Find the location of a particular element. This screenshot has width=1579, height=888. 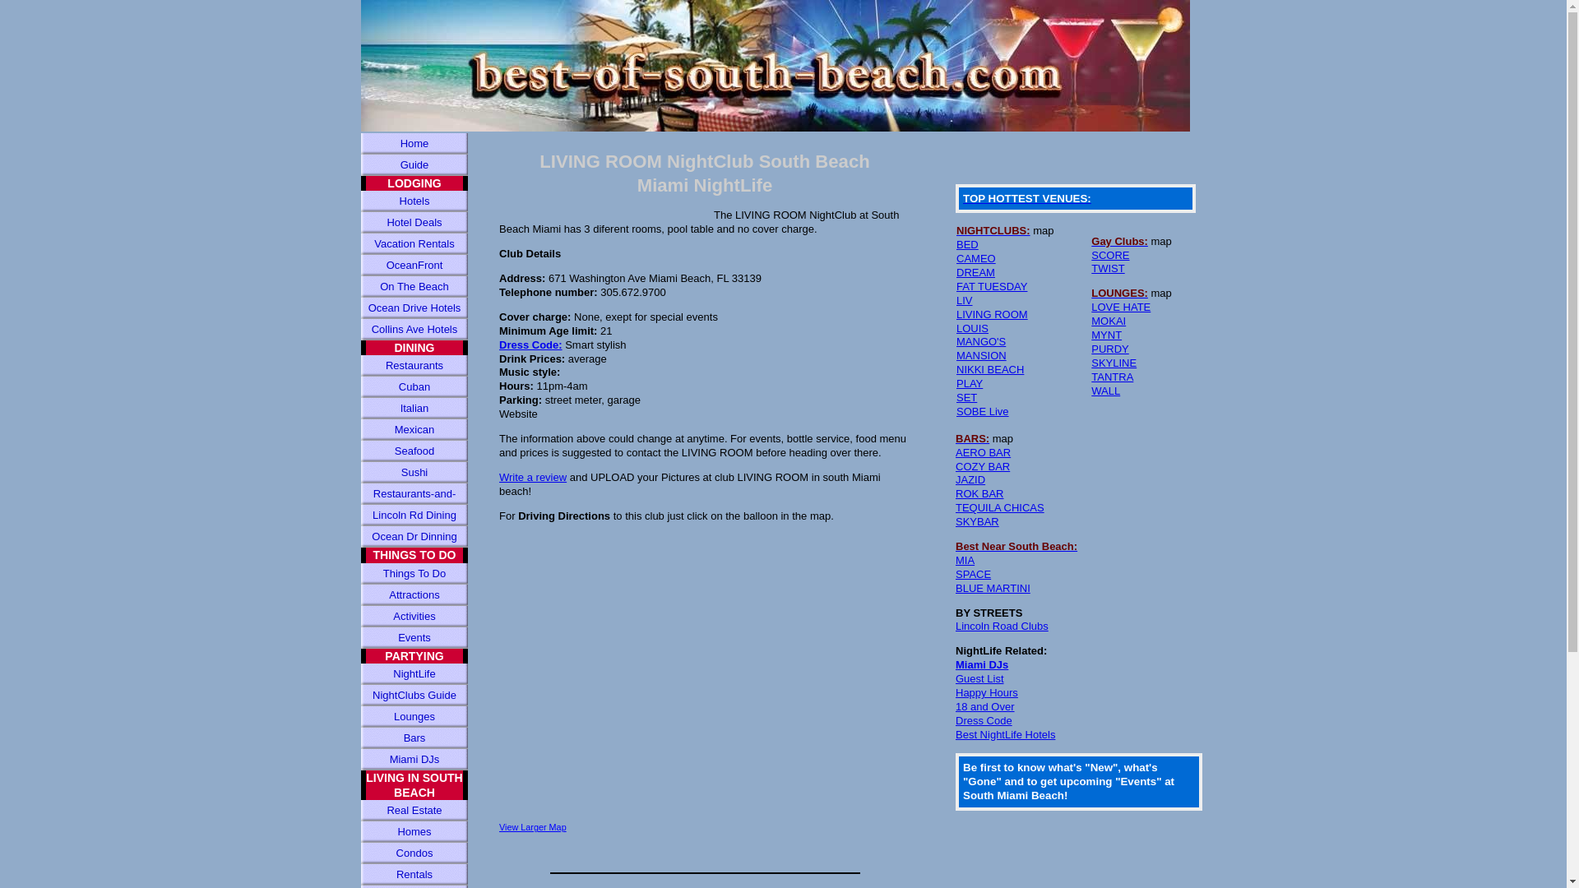

Lounges is located at coordinates (414, 716).